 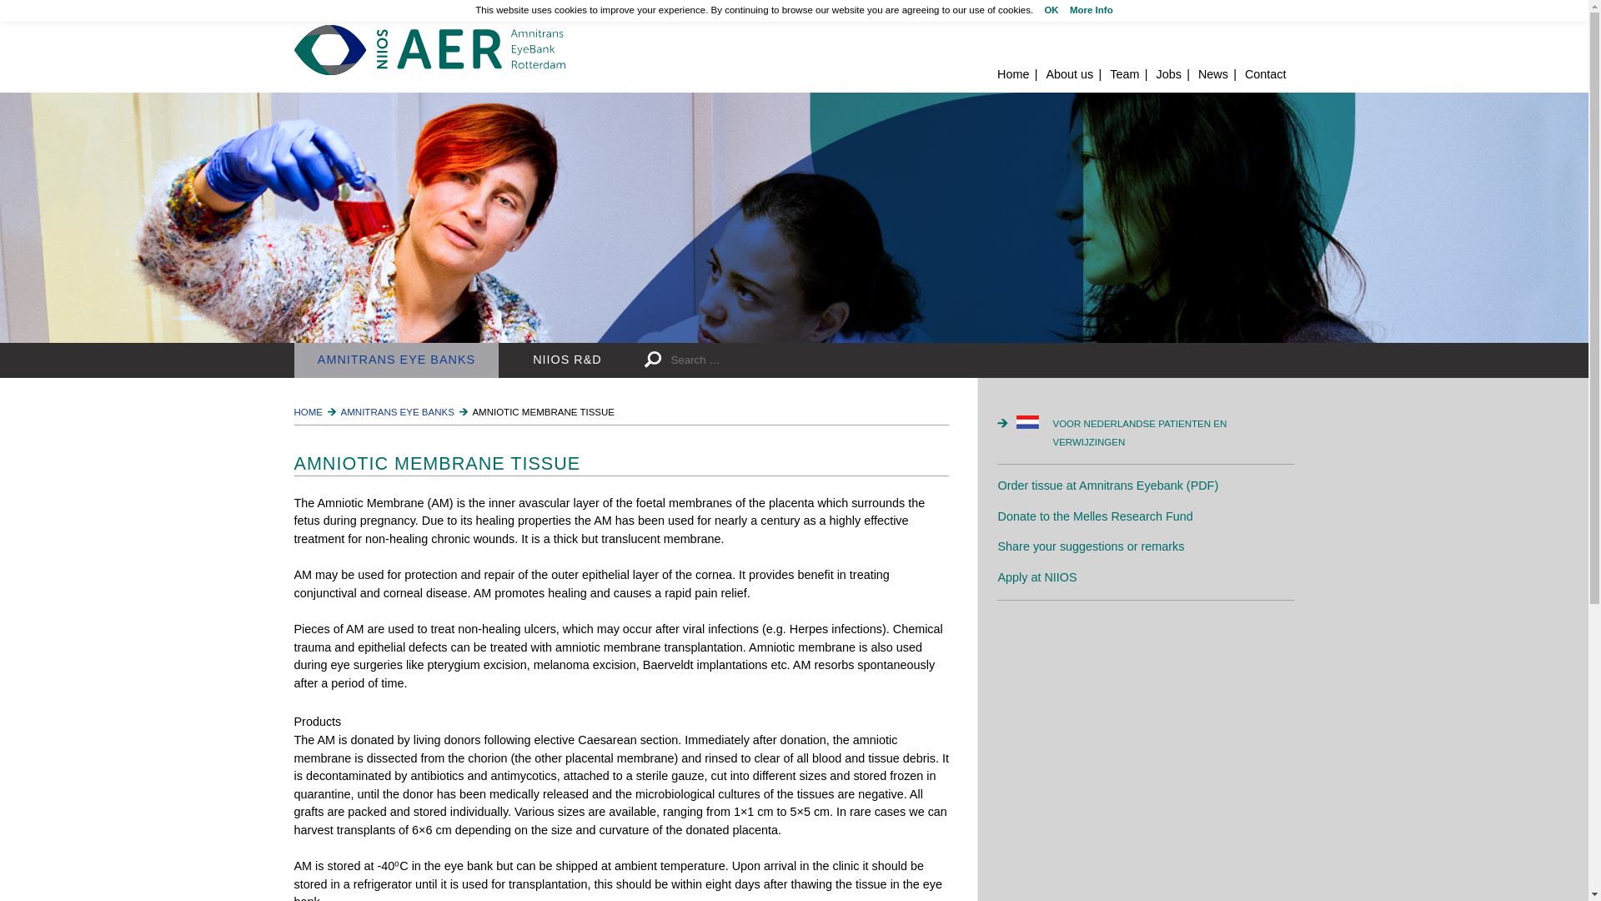 What do you see at coordinates (429, 50) in the screenshot?
I see `Home` at bounding box center [429, 50].